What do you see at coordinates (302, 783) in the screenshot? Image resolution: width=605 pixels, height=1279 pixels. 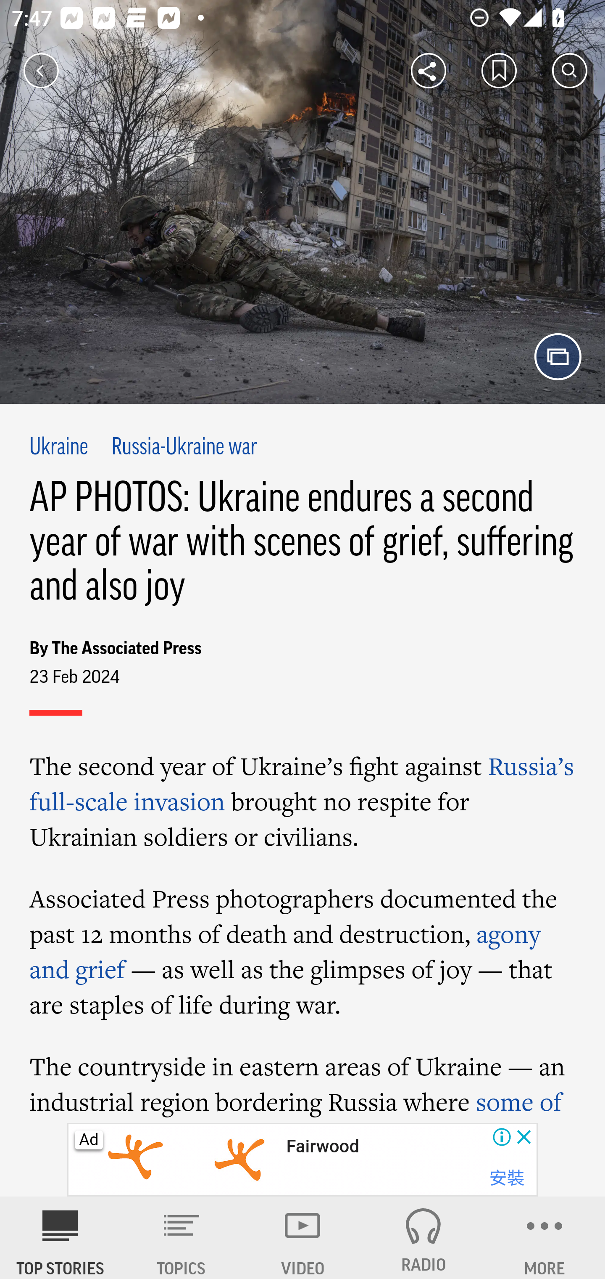 I see `Russia’s full-scale invasion` at bounding box center [302, 783].